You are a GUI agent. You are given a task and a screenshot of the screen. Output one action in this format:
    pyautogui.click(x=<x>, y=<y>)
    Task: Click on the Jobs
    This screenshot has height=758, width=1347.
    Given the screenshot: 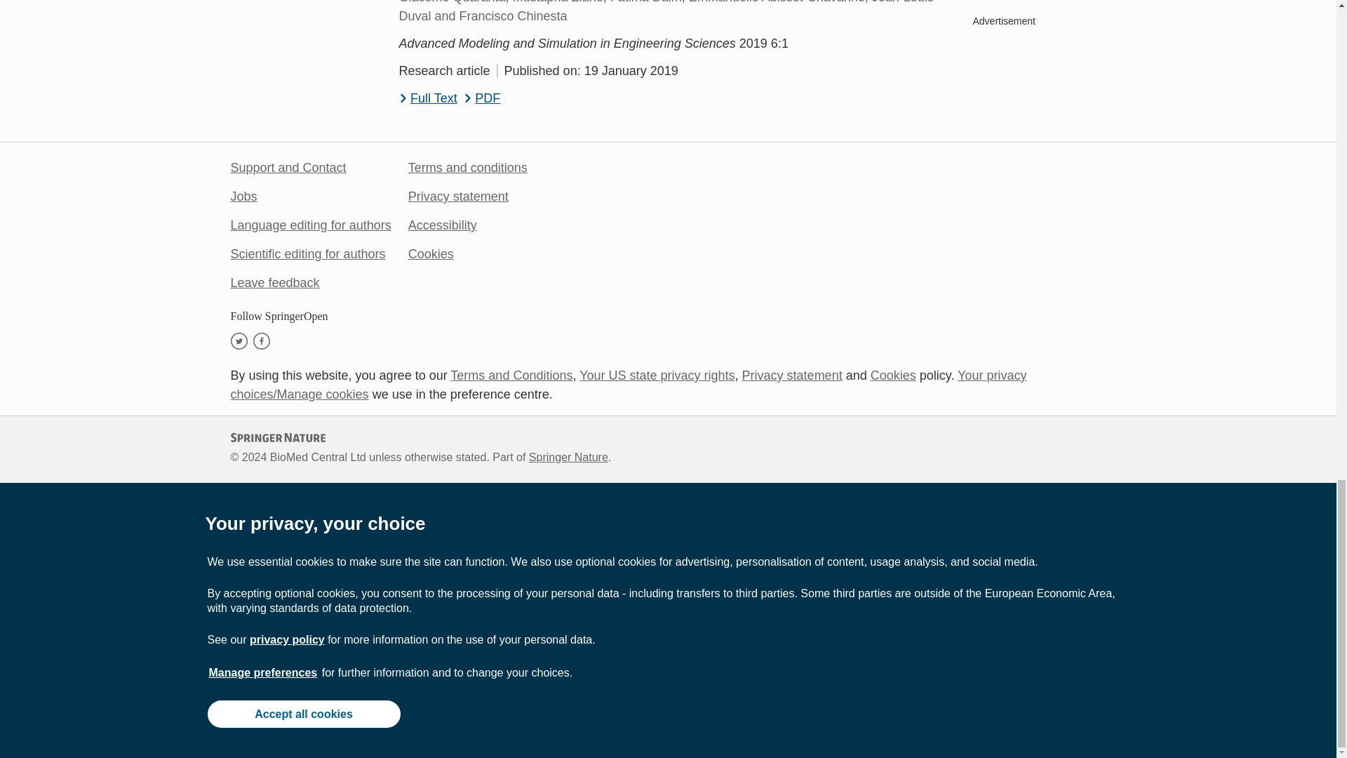 What is the action you would take?
    pyautogui.click(x=243, y=197)
    